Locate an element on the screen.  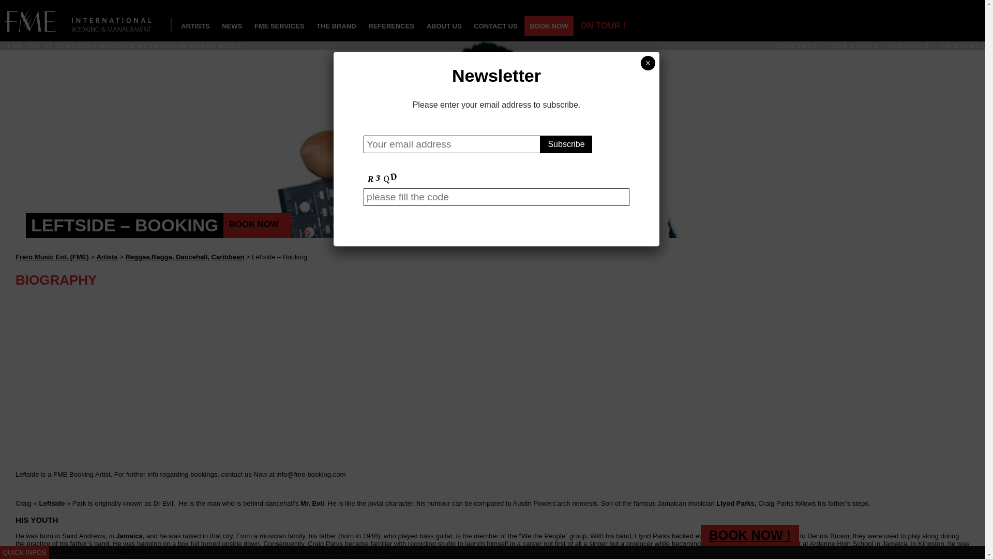
ON TOUR ! is located at coordinates (603, 26).